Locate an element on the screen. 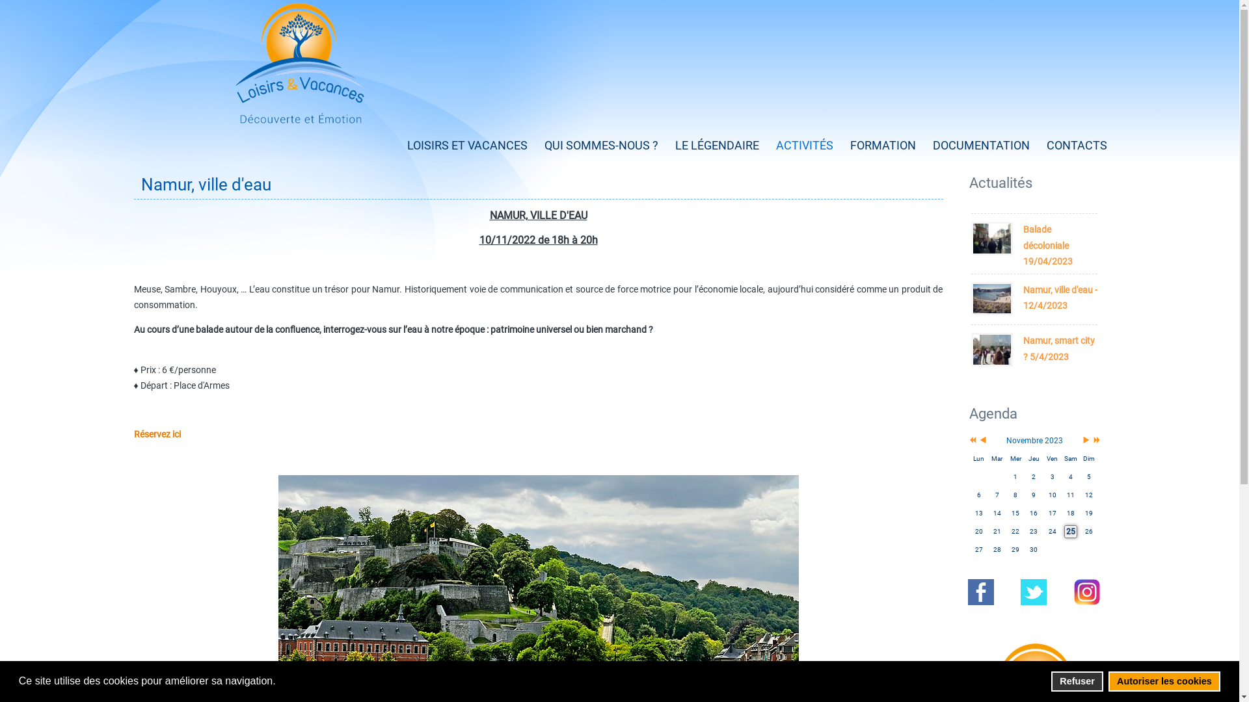  DOCUMENTATION is located at coordinates (981, 146).